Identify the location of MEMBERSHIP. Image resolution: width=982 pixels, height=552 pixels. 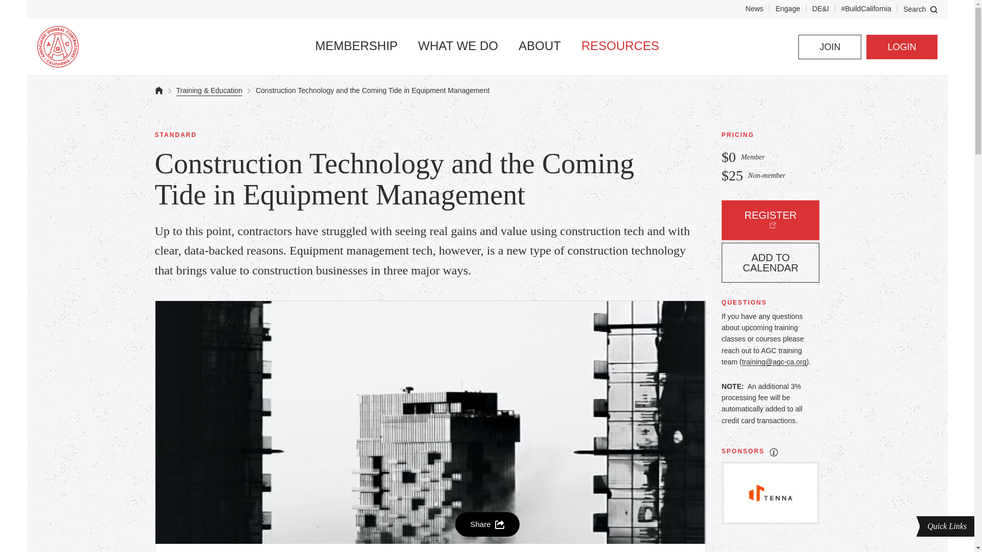
(356, 45).